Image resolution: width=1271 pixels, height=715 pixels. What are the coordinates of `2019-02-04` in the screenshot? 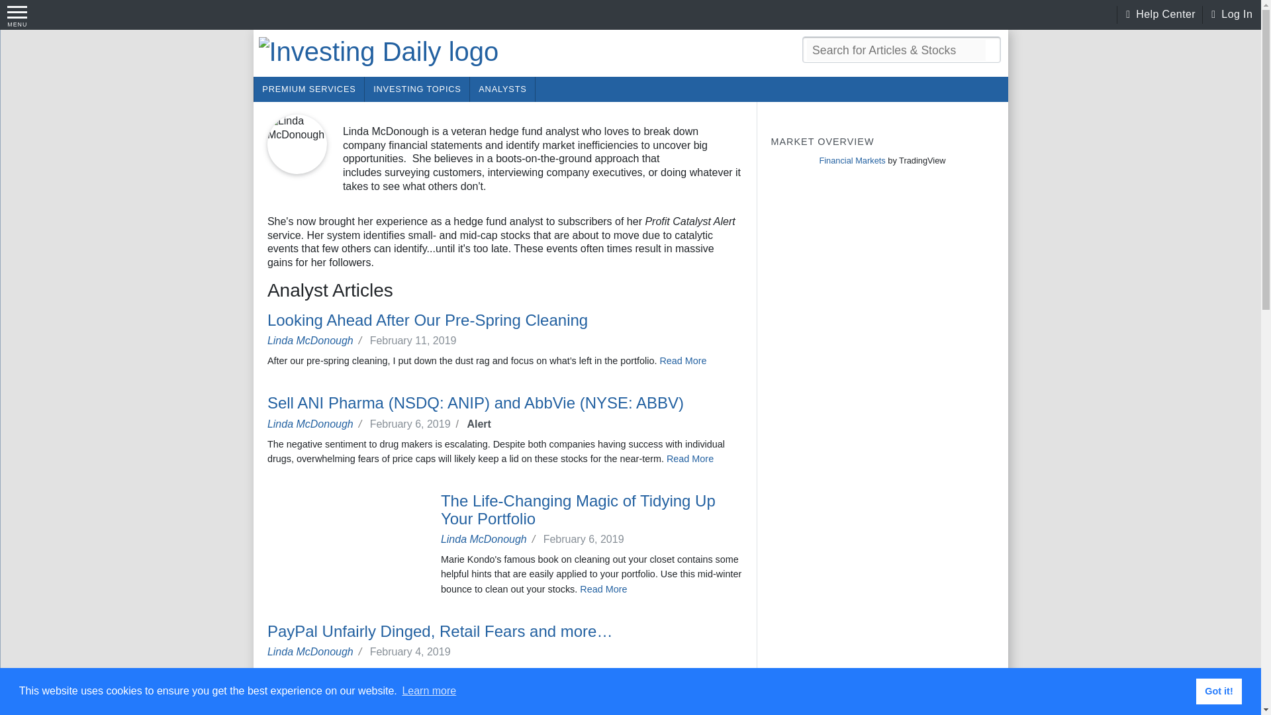 It's located at (413, 651).